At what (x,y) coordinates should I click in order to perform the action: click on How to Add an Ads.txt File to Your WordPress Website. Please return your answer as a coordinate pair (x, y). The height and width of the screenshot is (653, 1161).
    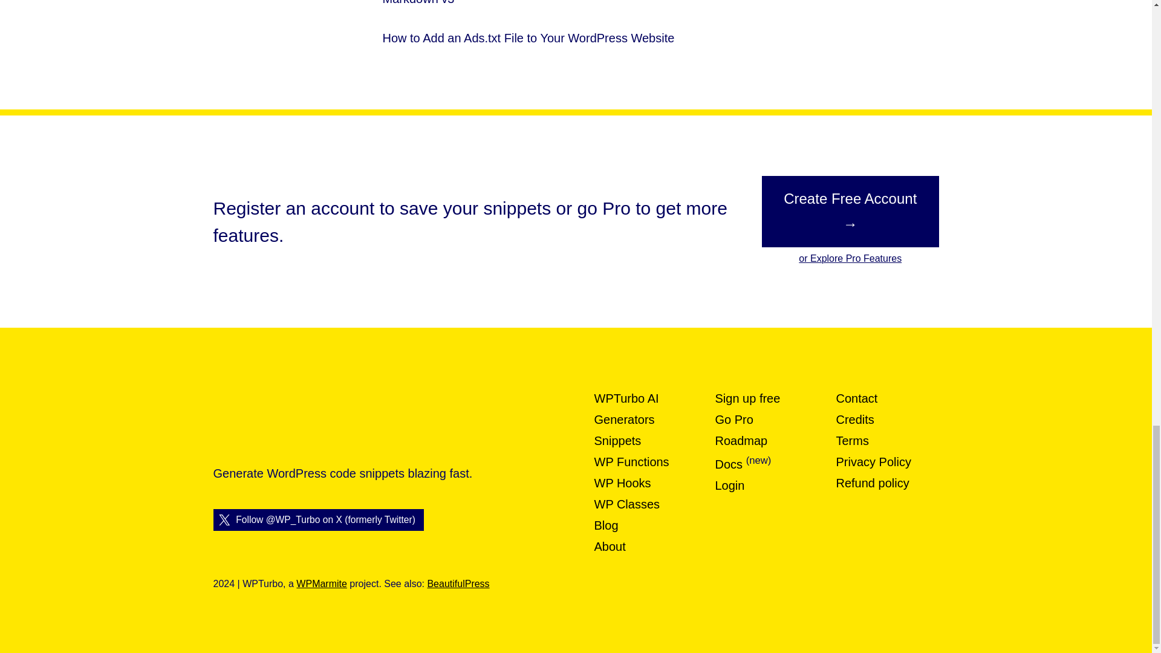
    Looking at the image, I should click on (528, 39).